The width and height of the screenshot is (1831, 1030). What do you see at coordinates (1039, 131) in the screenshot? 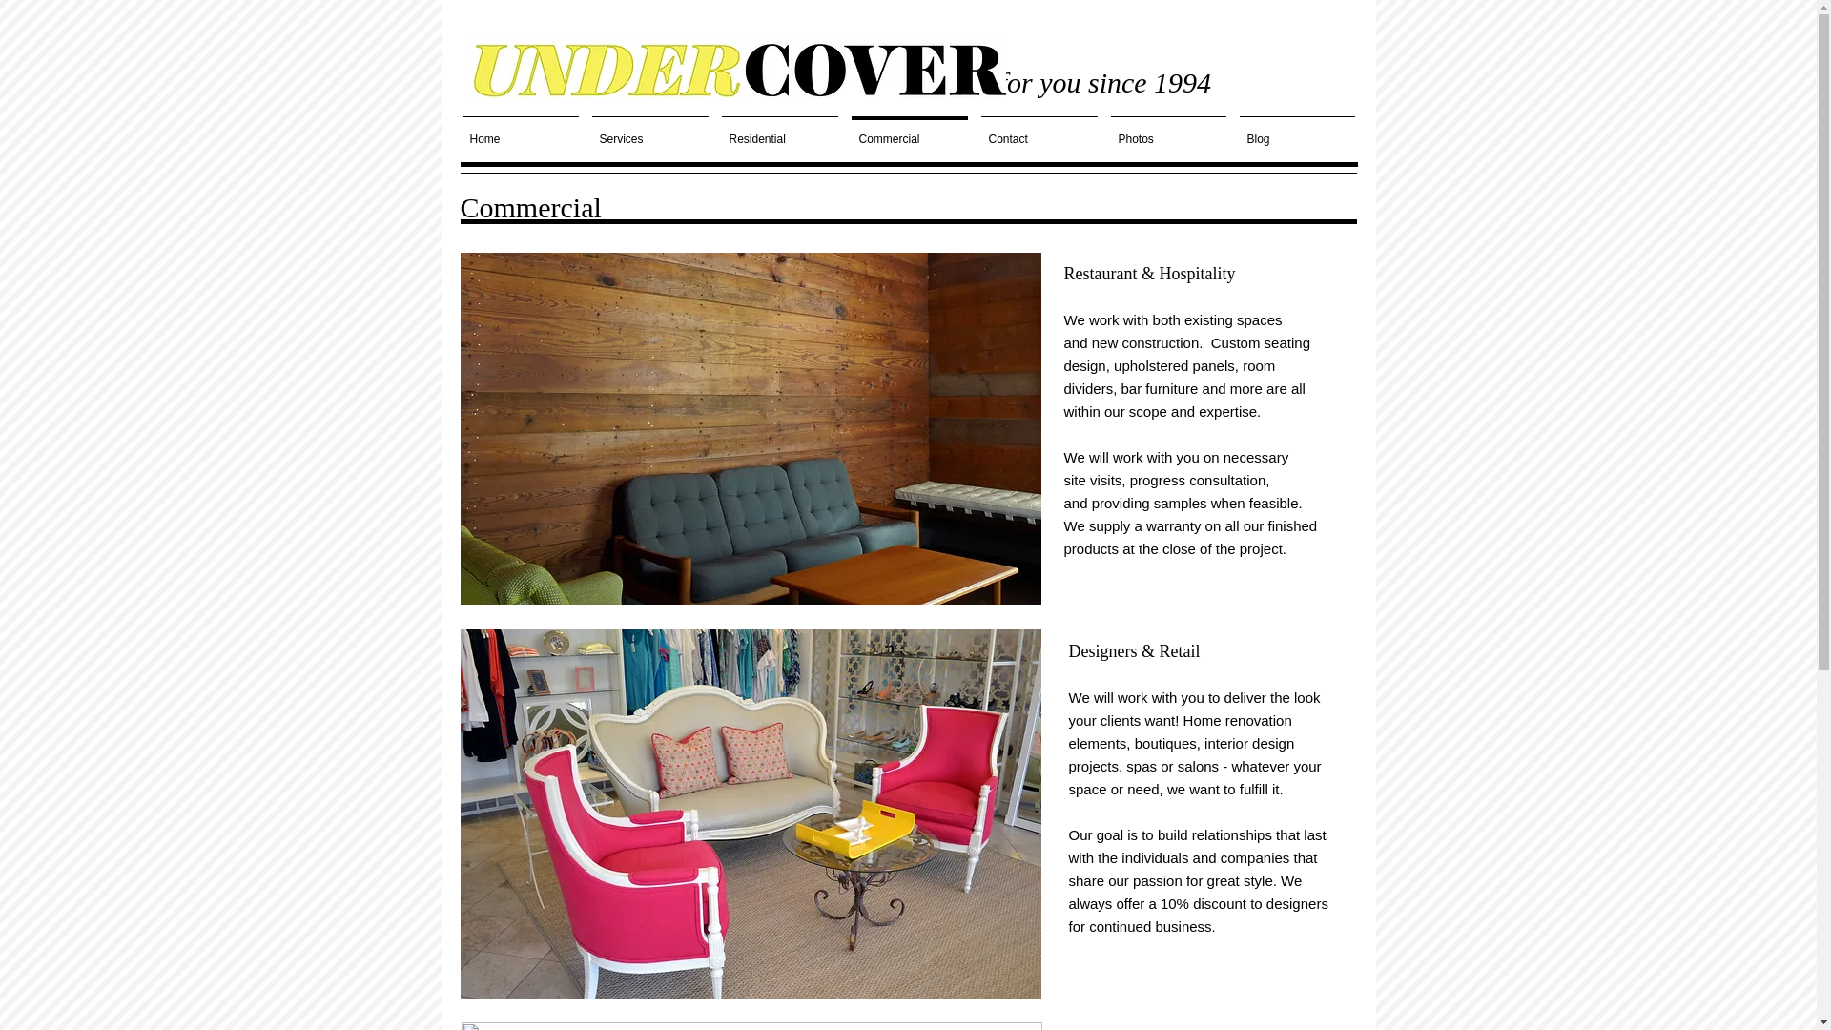
I see `Contact` at bounding box center [1039, 131].